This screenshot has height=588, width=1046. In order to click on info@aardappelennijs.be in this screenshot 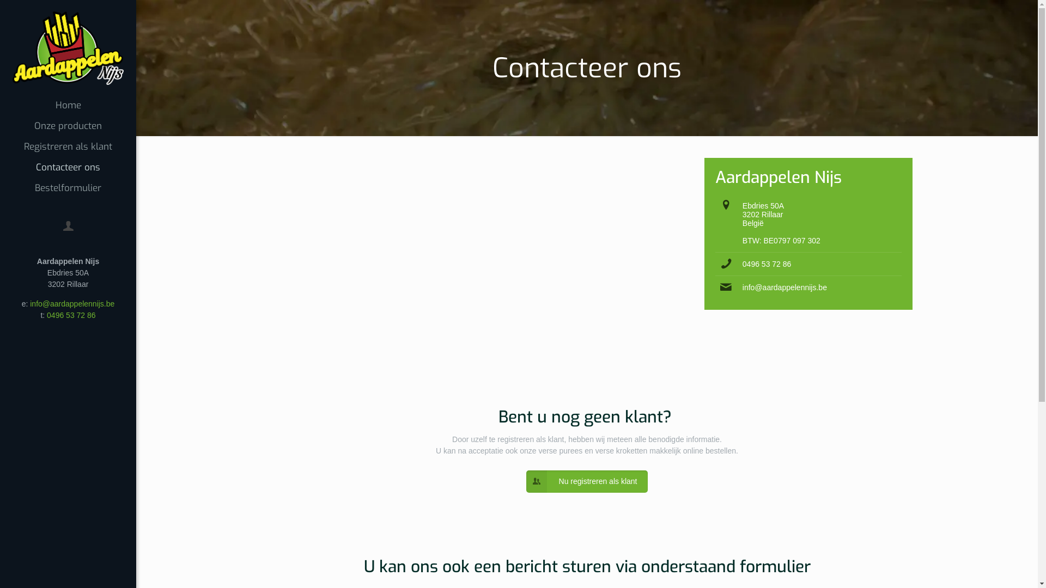, I will do `click(784, 287)`.